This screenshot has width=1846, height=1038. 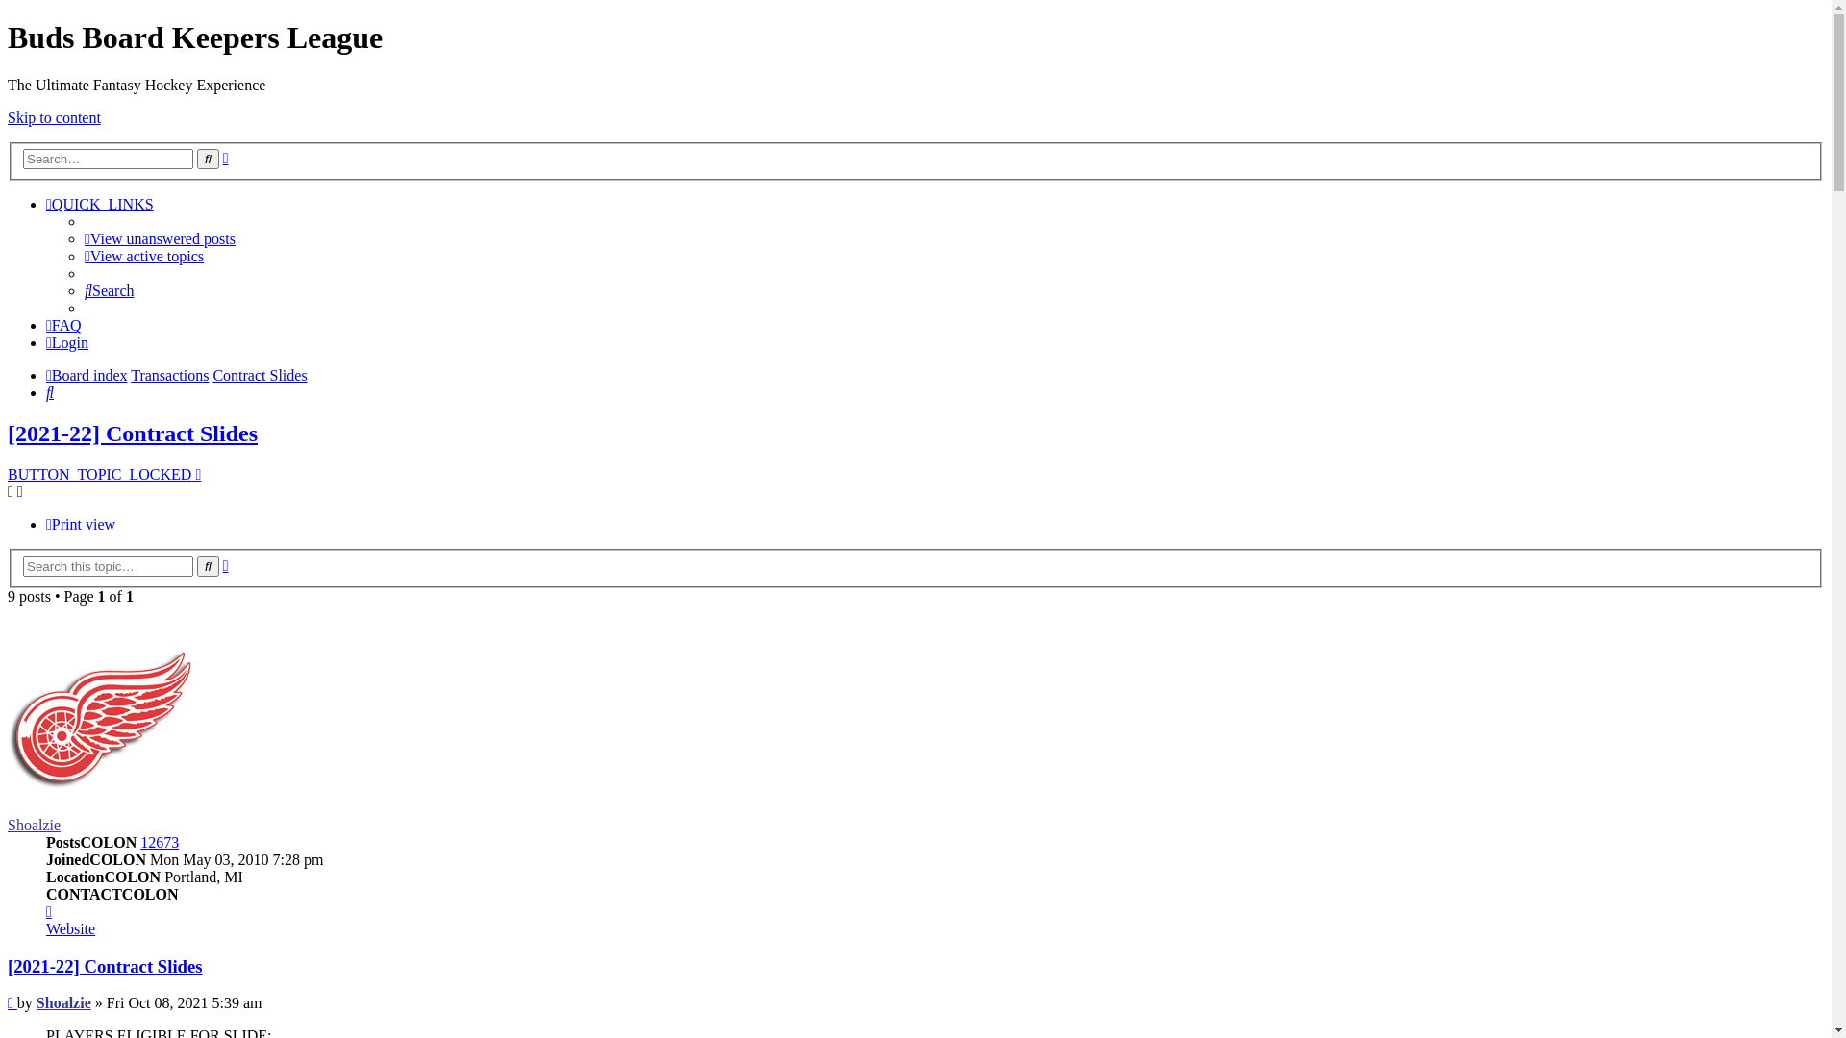 I want to click on Search, so click(x=110, y=290).